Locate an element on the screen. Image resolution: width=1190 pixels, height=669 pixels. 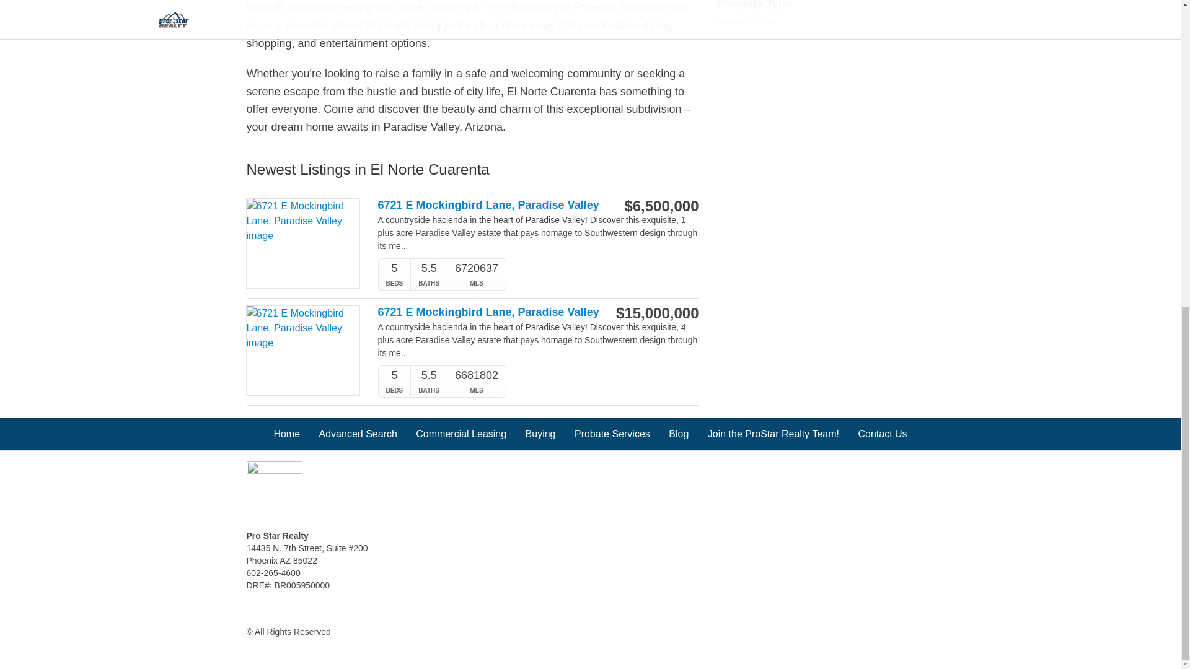
6721 E Mockingbird Lane, Paradise Valley is located at coordinates (491, 205).